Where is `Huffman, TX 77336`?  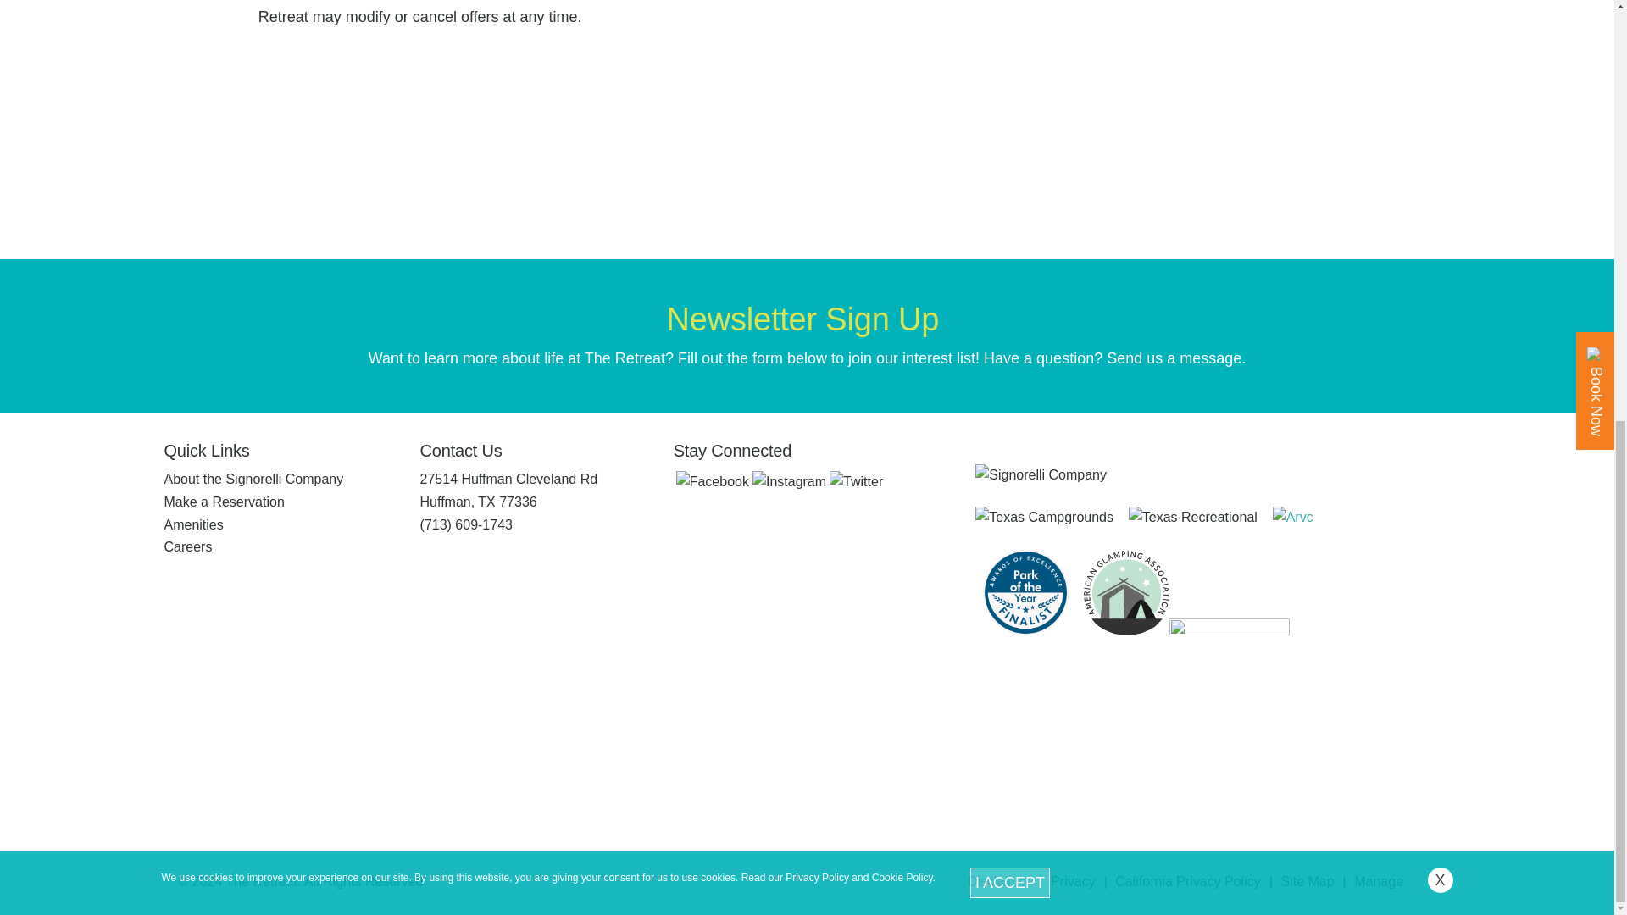 Huffman, TX 77336 is located at coordinates (478, 502).